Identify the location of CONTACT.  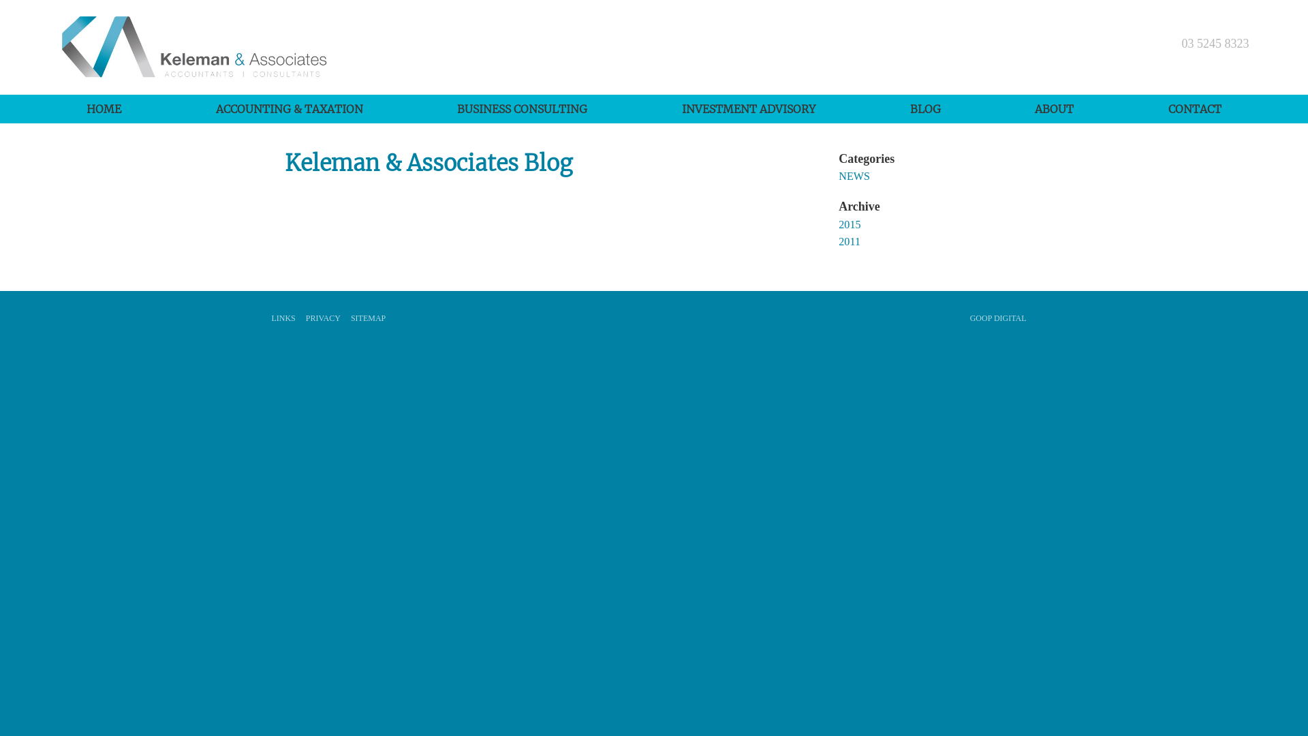
(1195, 109).